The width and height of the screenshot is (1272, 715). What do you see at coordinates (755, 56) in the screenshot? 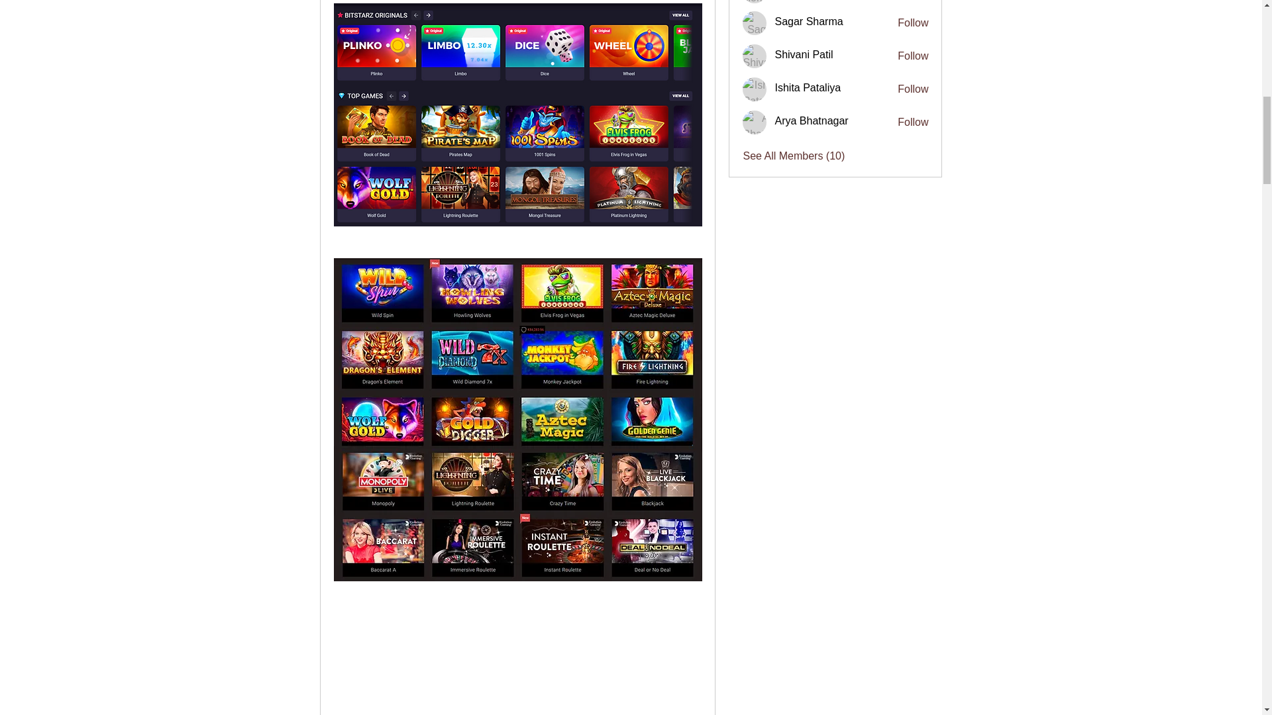
I see `Shivani Patil` at bounding box center [755, 56].